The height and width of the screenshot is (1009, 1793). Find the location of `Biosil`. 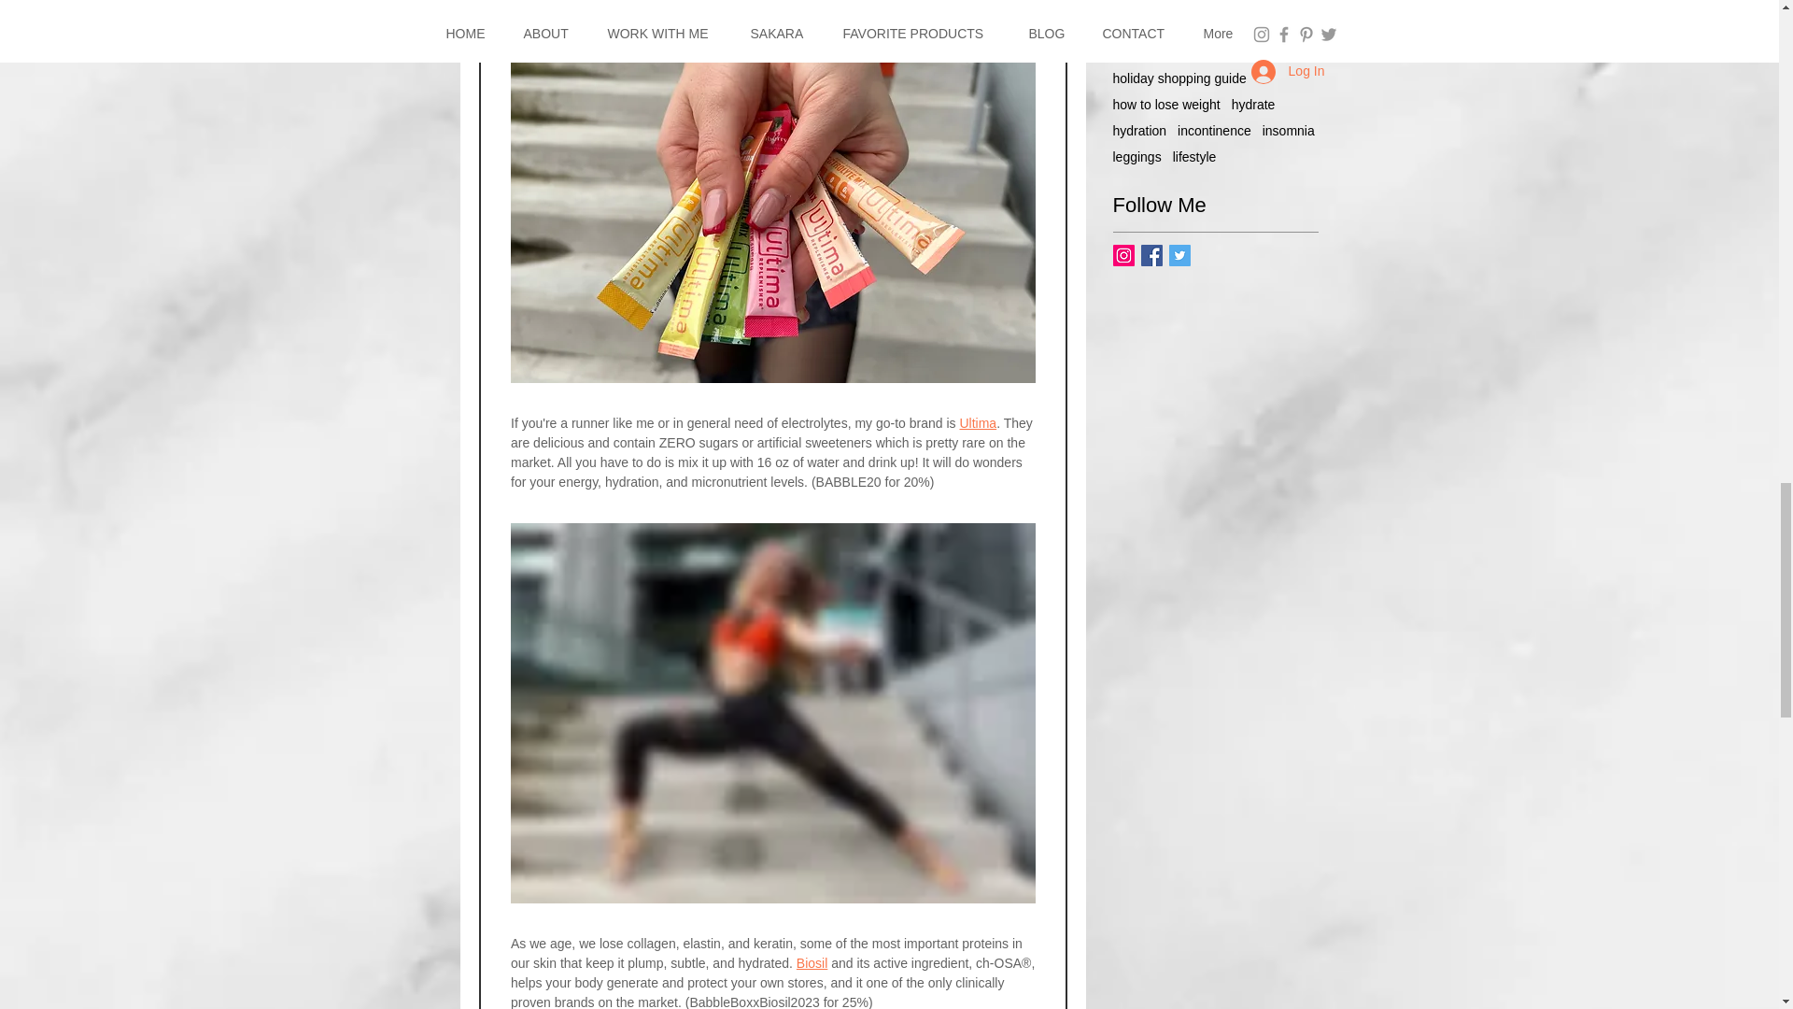

Biosil is located at coordinates (811, 962).